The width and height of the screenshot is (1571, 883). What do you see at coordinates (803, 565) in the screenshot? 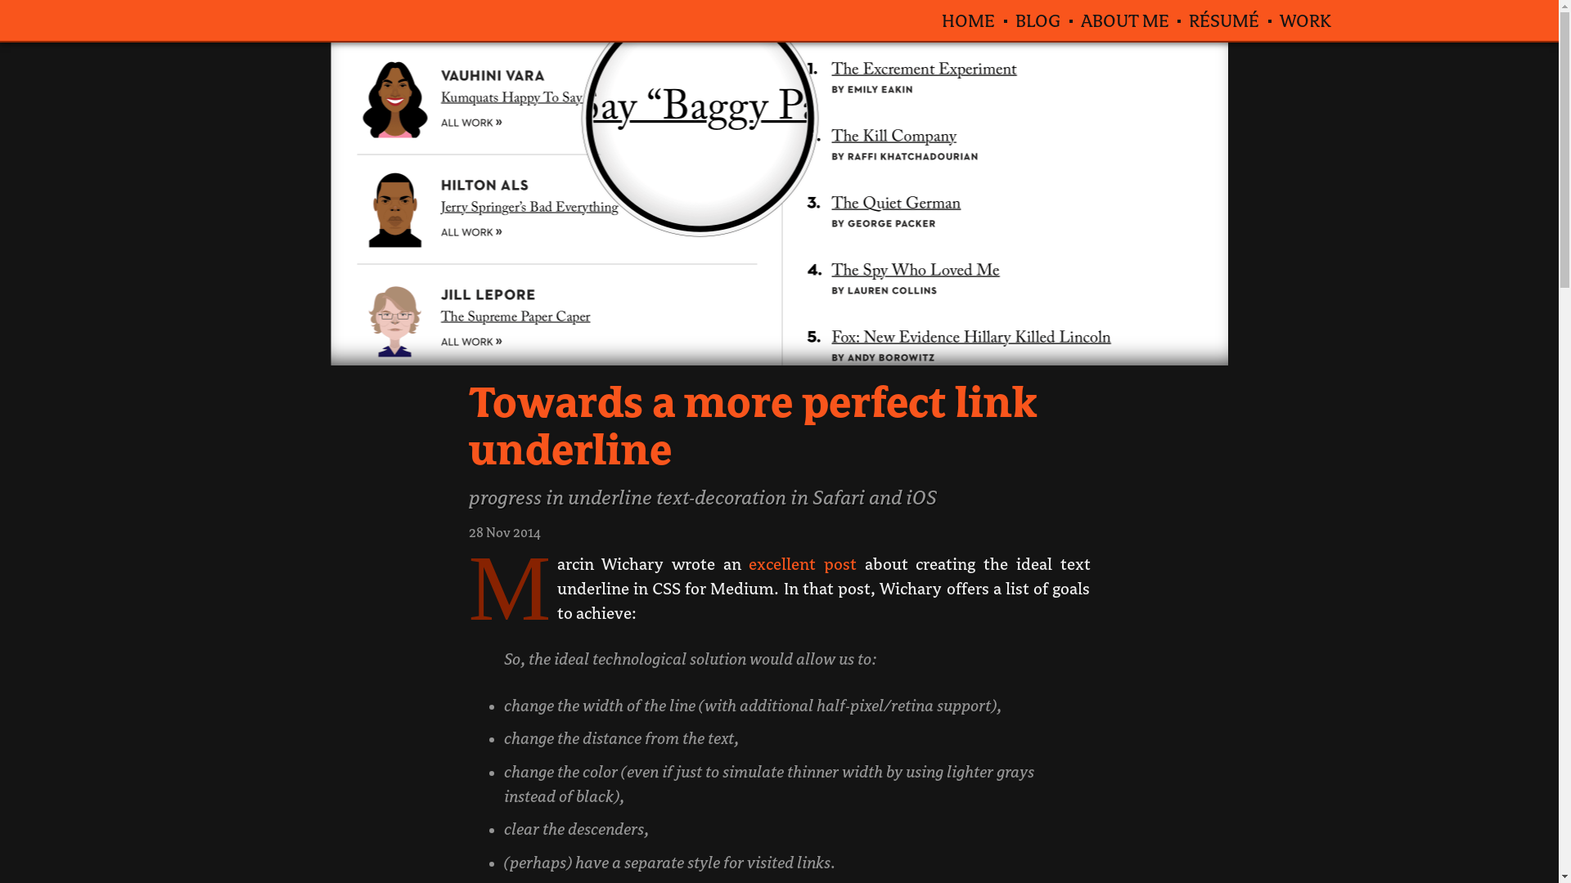
I see `excellent post` at bounding box center [803, 565].